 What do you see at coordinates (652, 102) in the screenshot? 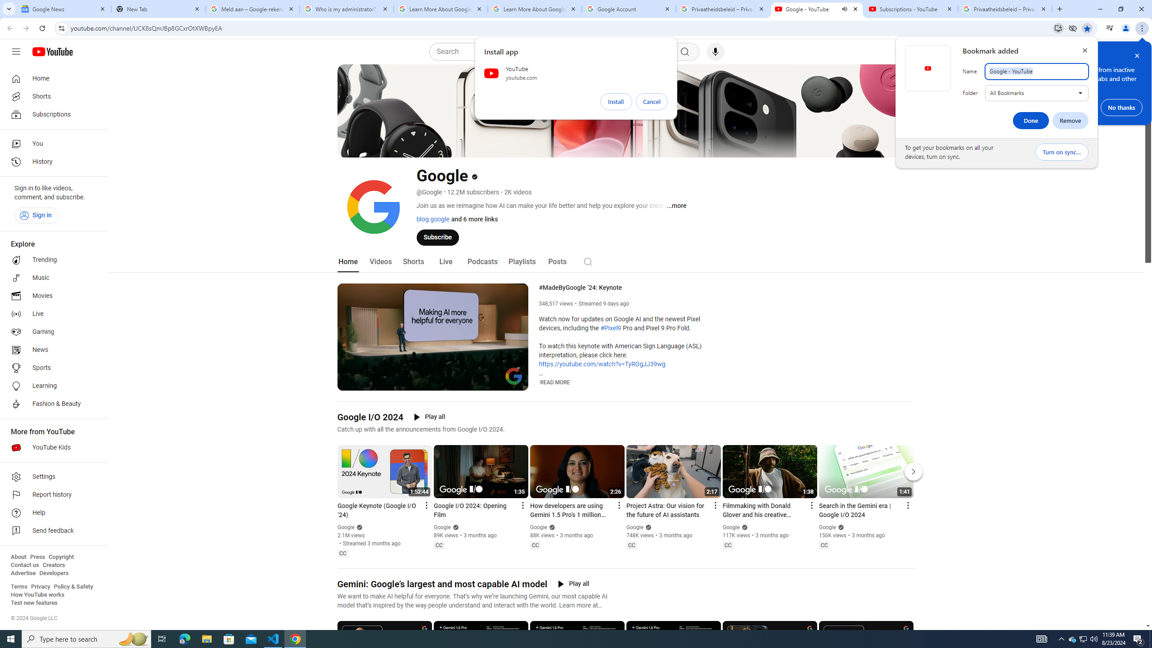
I see `Cancel` at bounding box center [652, 102].